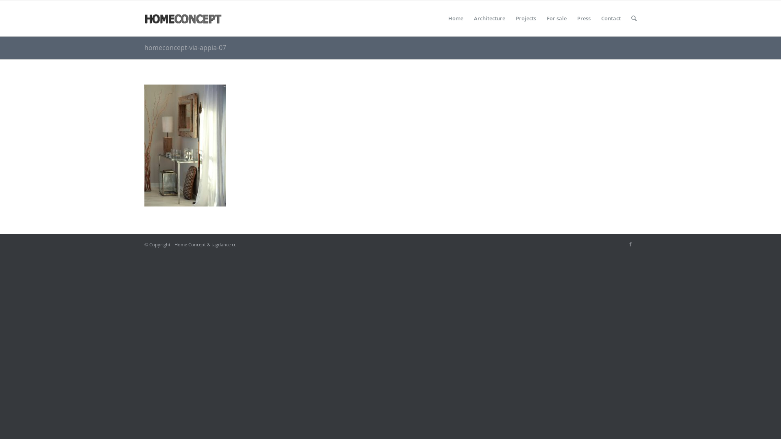 The image size is (781, 439). Describe the element at coordinates (490, 18) in the screenshot. I see `Architecture` at that location.